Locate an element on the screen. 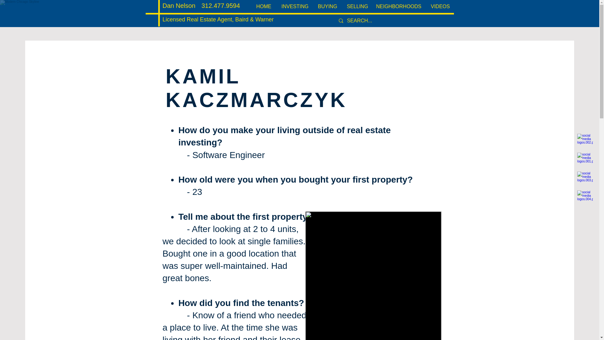 The image size is (604, 340). SELLING is located at coordinates (356, 6).